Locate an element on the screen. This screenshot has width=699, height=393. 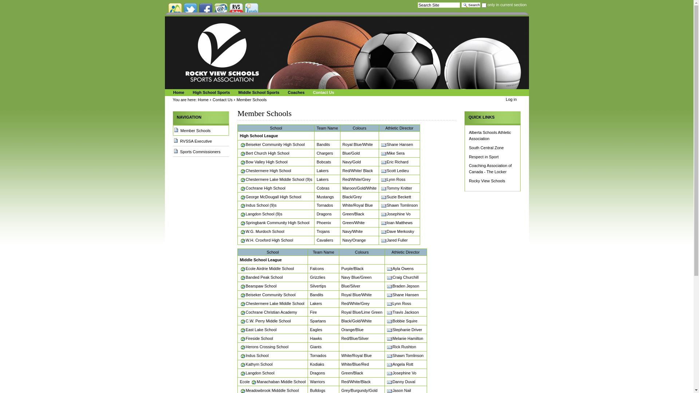
Indus School is located at coordinates (254, 356).